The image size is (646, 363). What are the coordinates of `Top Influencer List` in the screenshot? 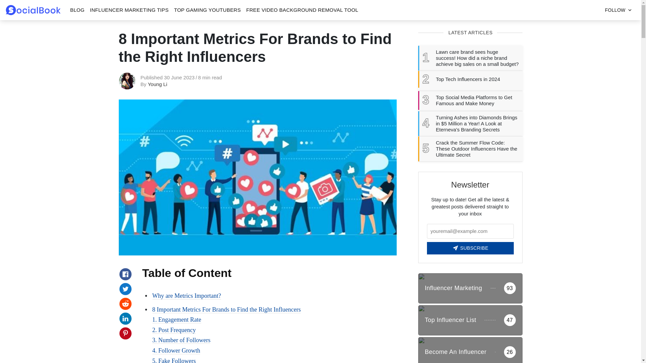 It's located at (470, 320).